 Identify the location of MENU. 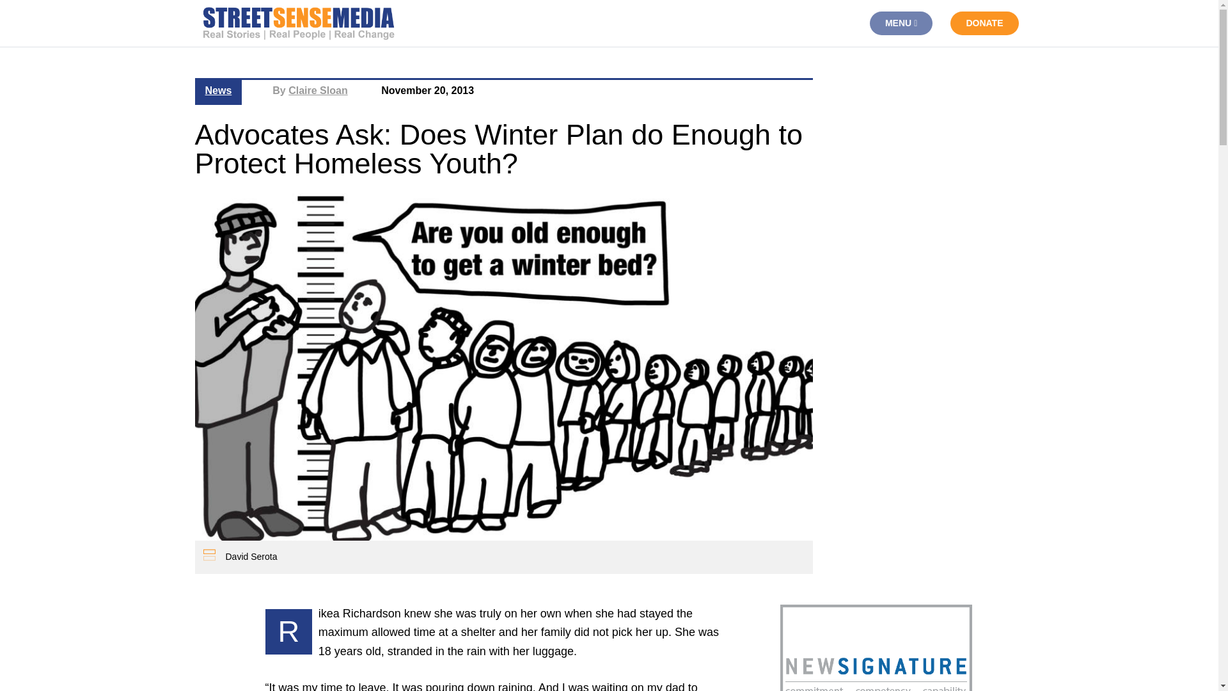
(901, 23).